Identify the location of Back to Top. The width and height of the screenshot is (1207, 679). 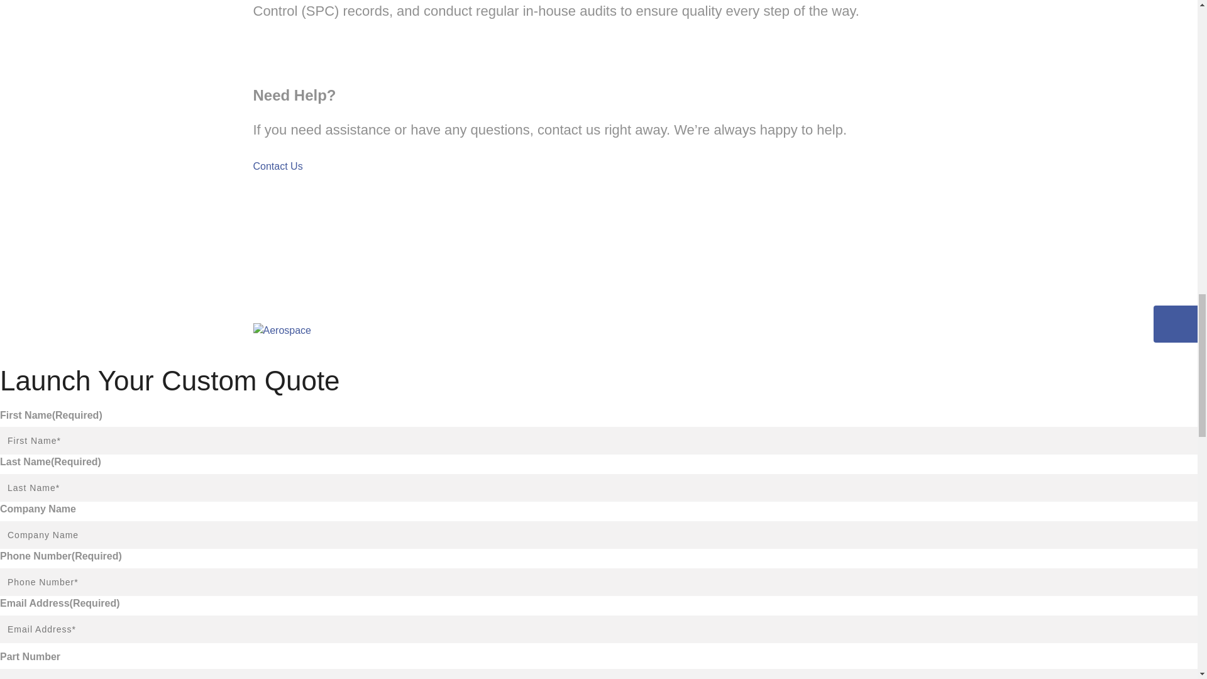
(347, 314).